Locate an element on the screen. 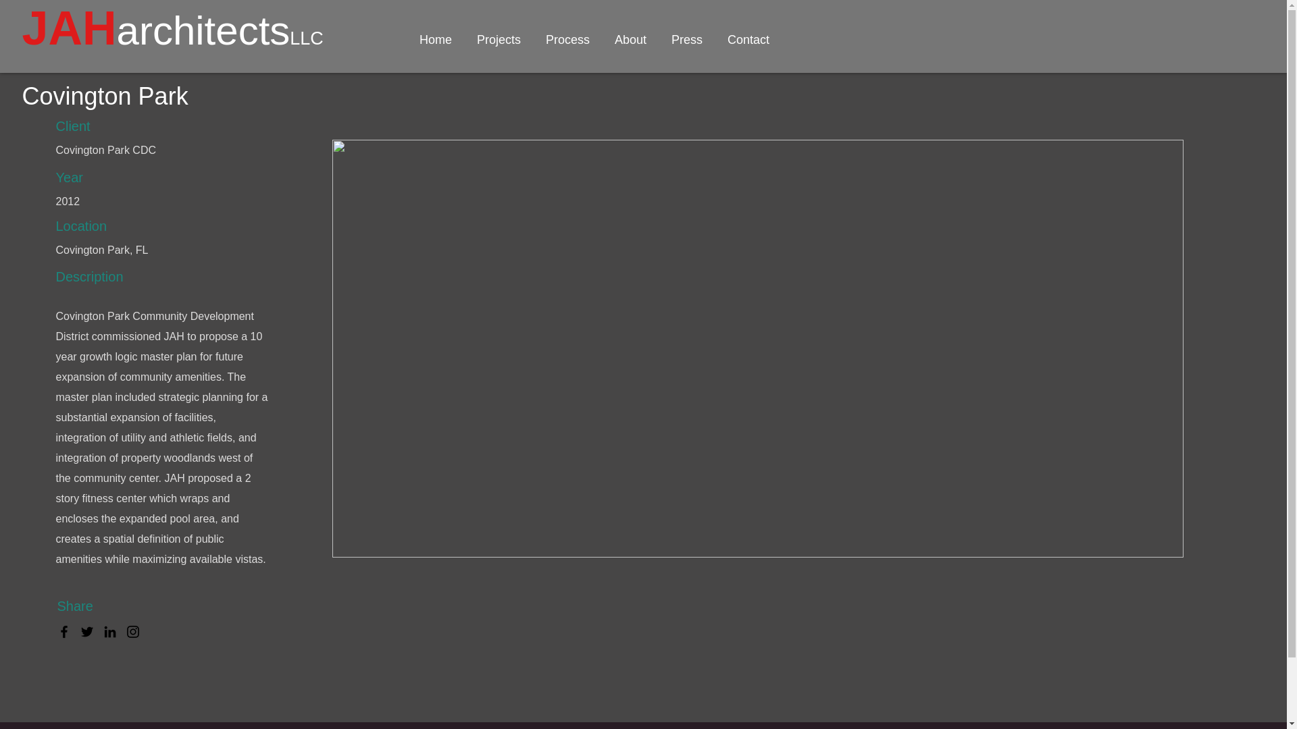 The image size is (1297, 729). Press is located at coordinates (687, 39).